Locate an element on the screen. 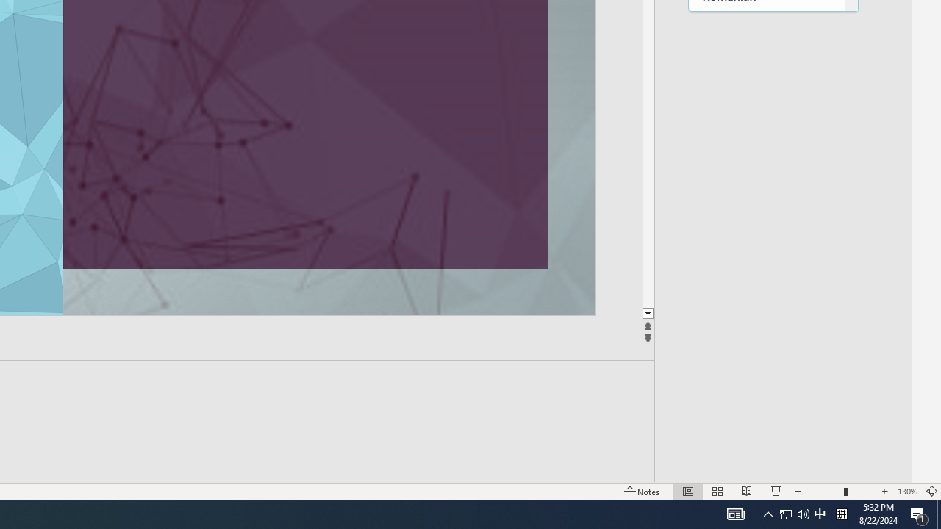 This screenshot has width=941, height=529. Sesotho is located at coordinates (766, 175).